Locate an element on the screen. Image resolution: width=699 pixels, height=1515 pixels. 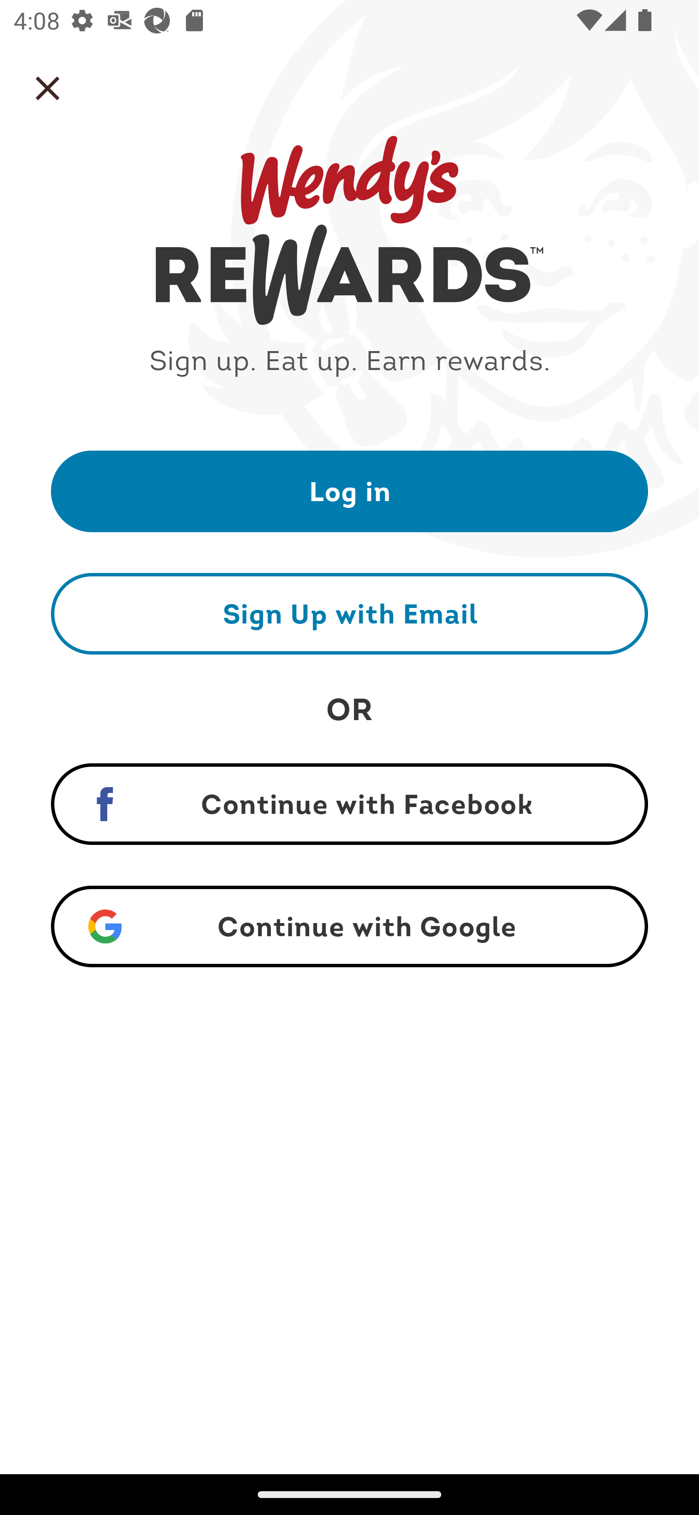
Continue with Google is located at coordinates (349, 926).